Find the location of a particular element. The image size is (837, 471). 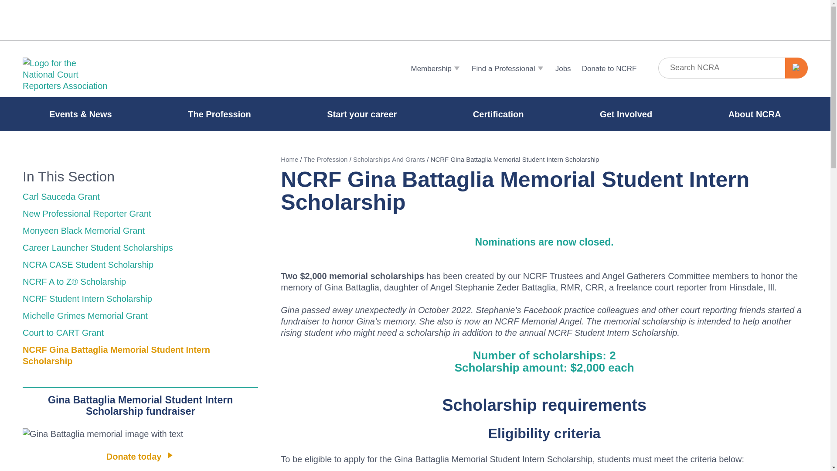

logo is located at coordinates (66, 74).